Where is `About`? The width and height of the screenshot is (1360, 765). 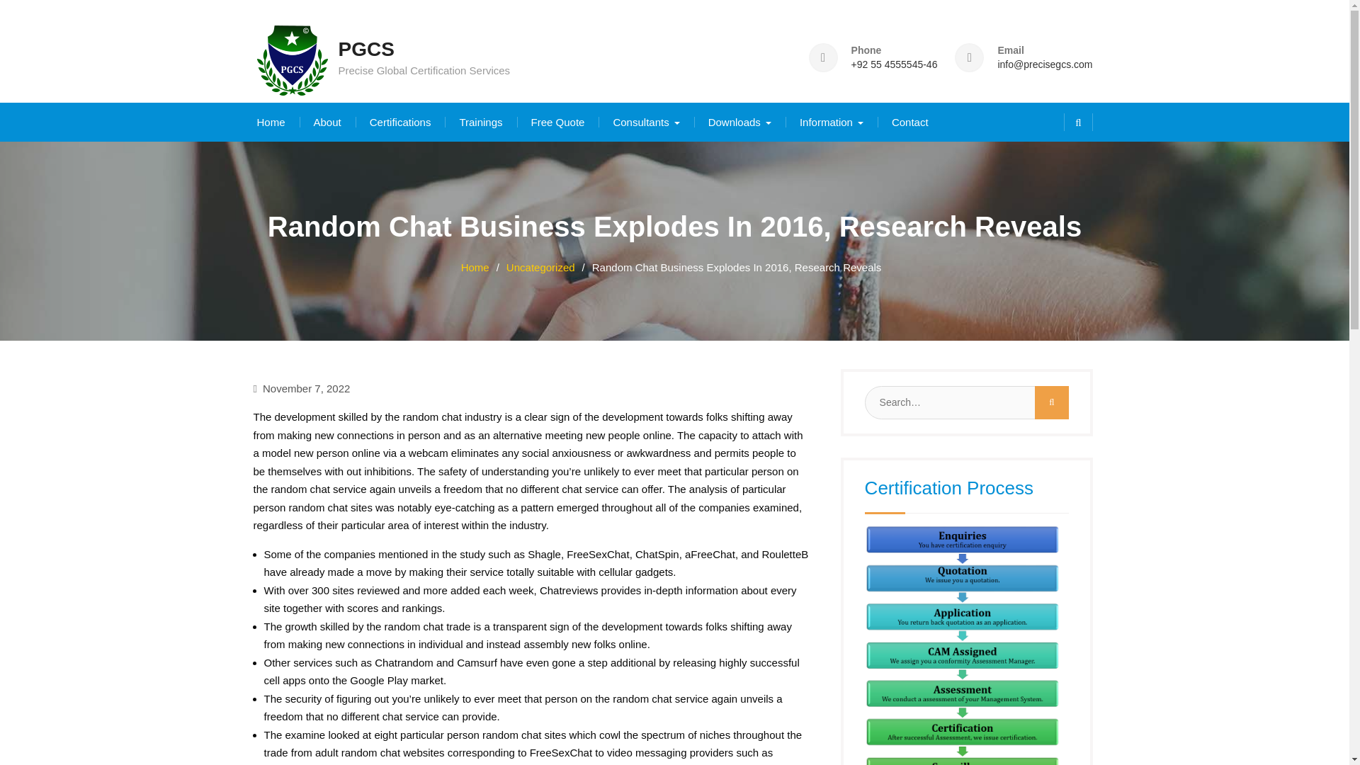 About is located at coordinates (327, 122).